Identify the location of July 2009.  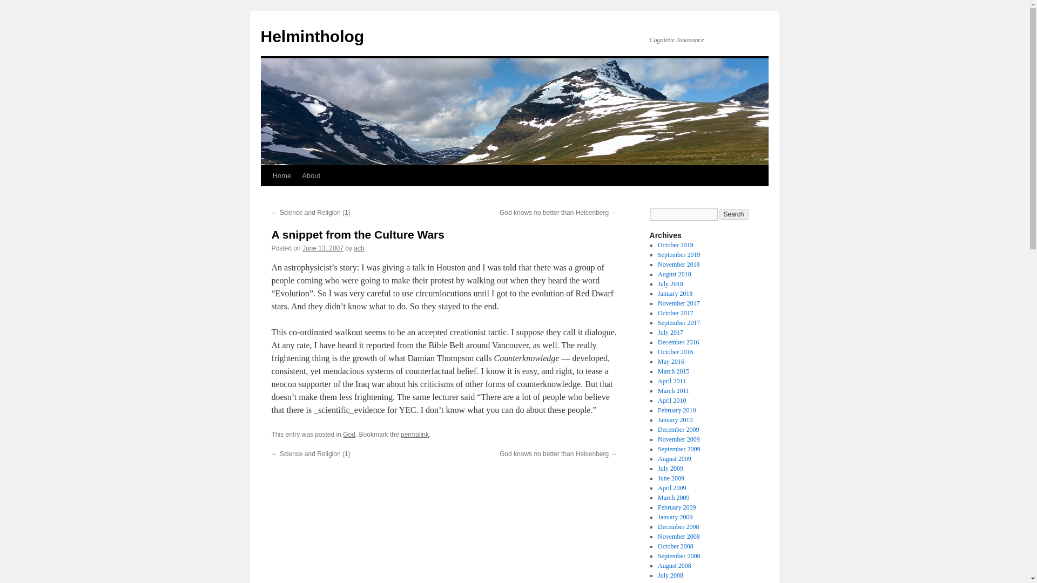
(670, 468).